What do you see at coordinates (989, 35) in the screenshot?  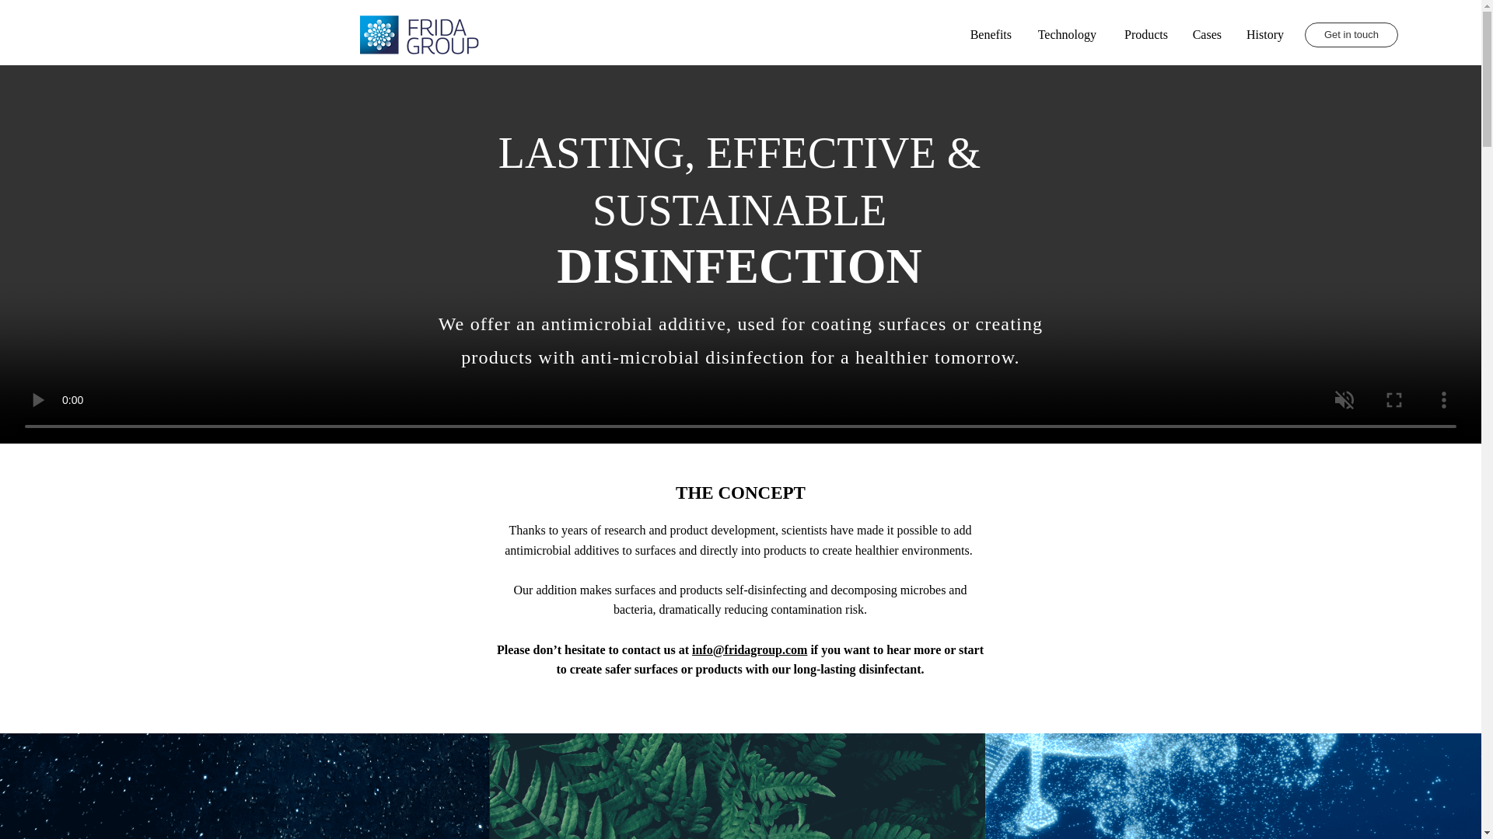 I see `Benefits` at bounding box center [989, 35].